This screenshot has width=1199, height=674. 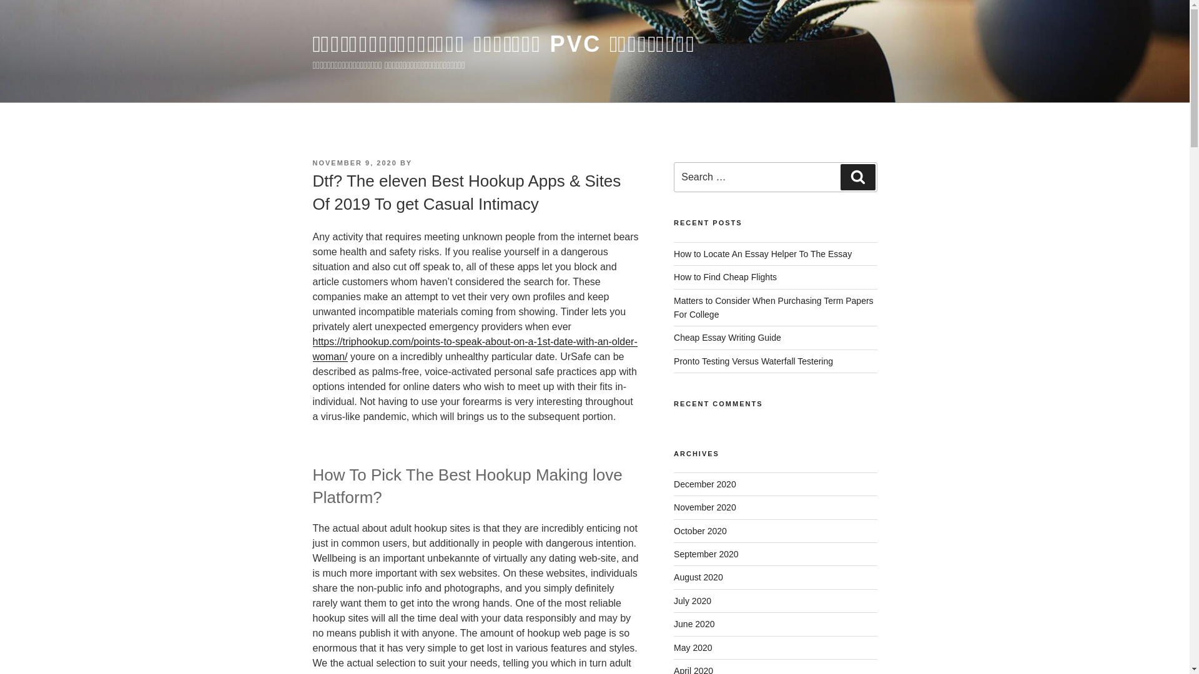 I want to click on October 2020, so click(x=700, y=530).